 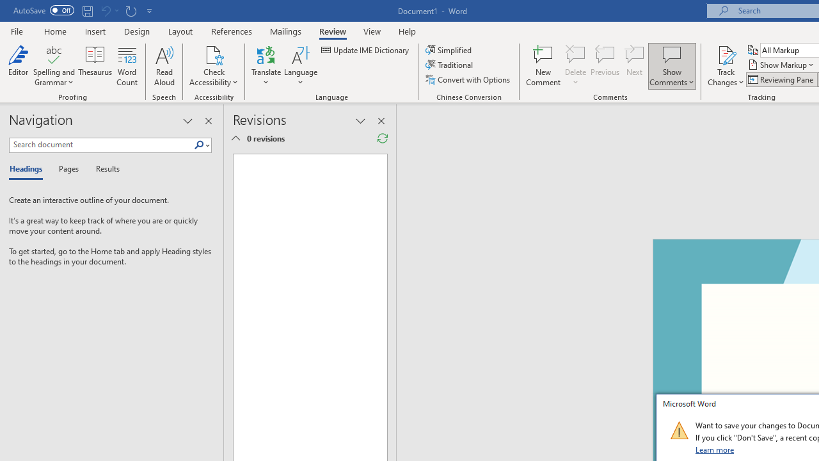 I want to click on Show Detailed Summary, so click(x=235, y=138).